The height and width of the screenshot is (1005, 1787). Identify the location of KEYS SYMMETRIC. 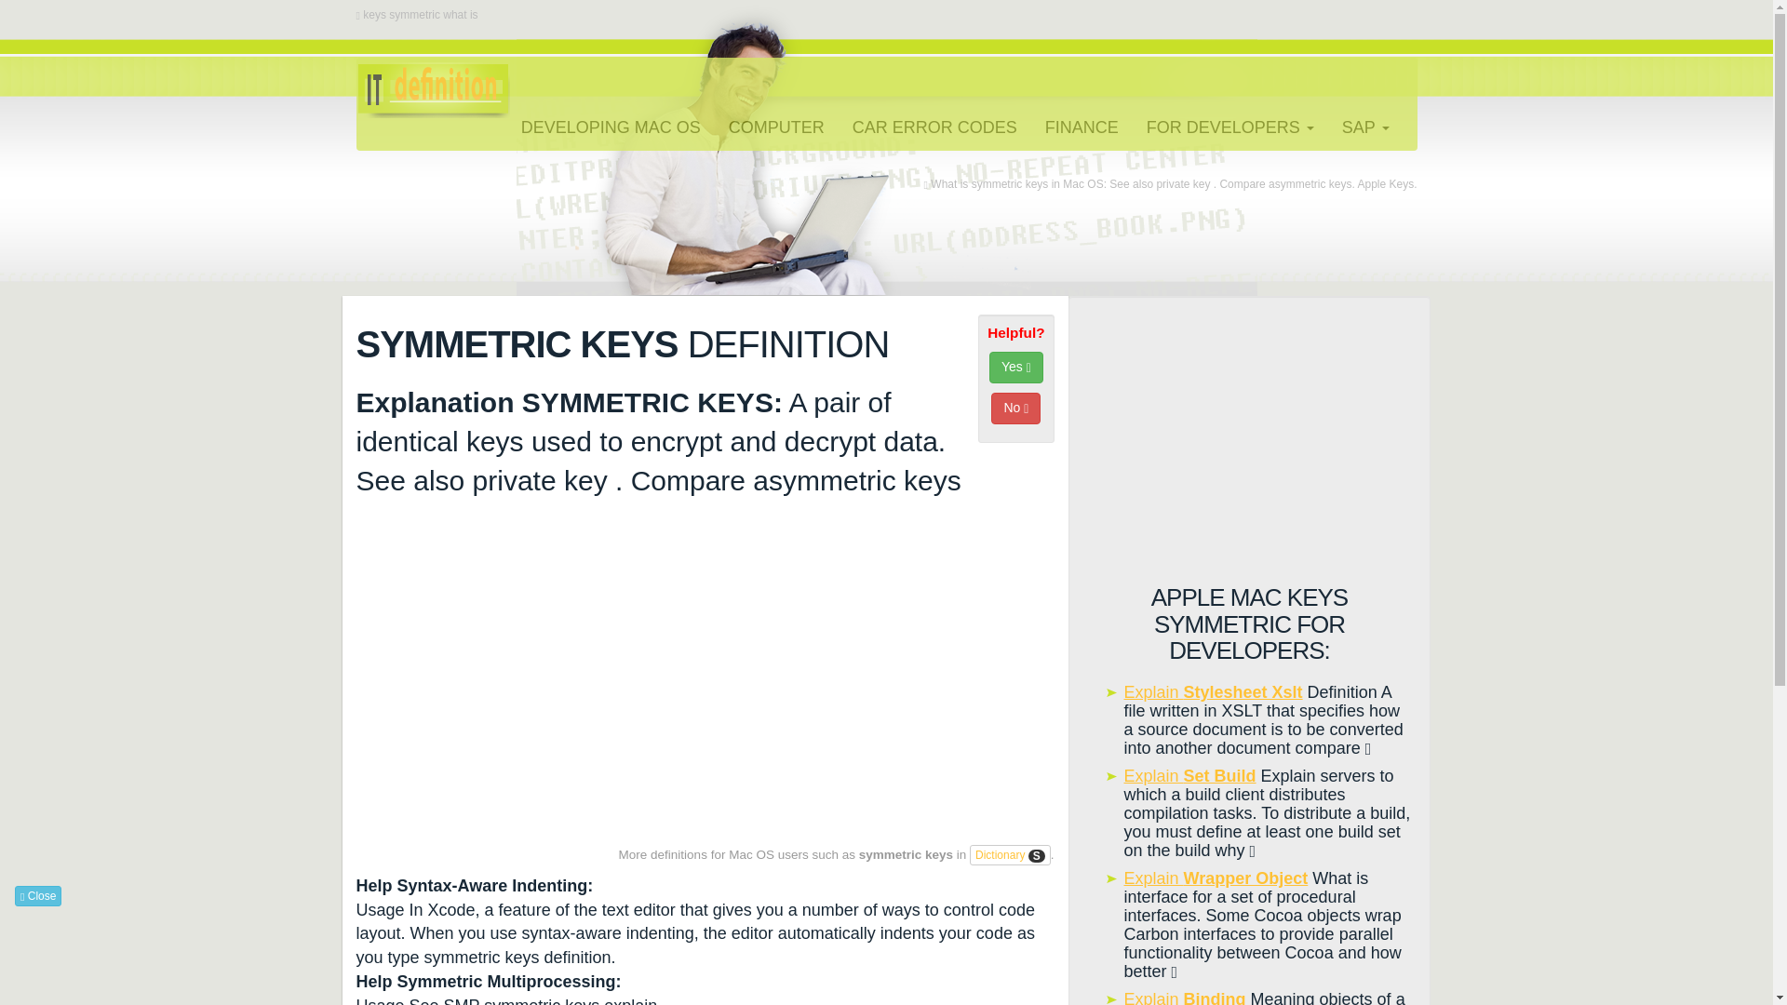
(432, 80).